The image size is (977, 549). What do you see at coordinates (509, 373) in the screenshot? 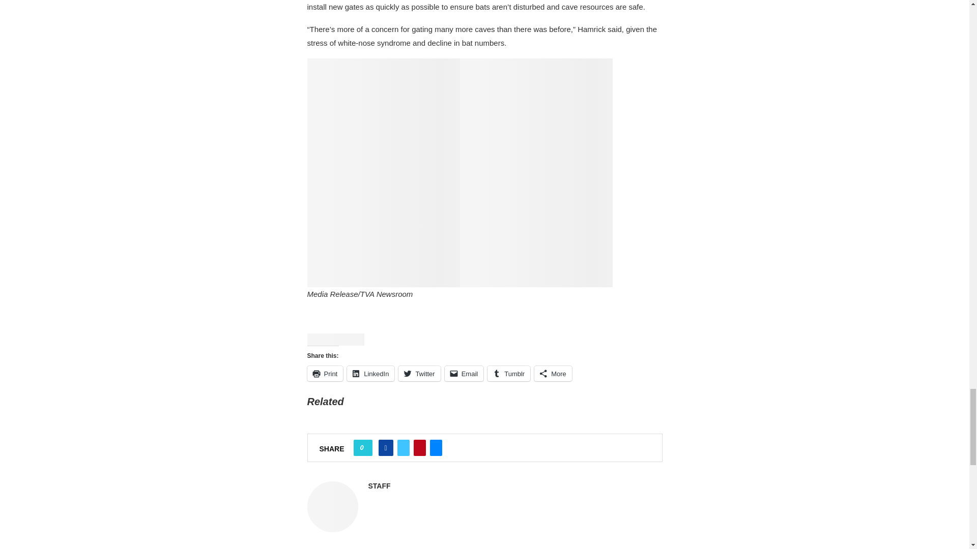
I see `Click to share on Tumblr` at bounding box center [509, 373].